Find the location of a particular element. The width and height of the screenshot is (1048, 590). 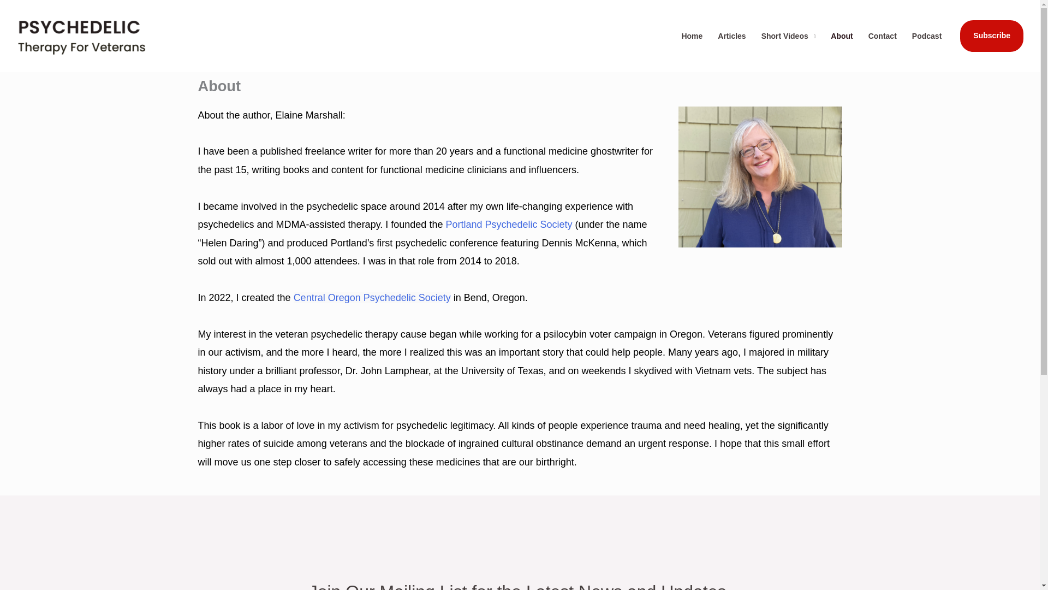

Articles is located at coordinates (731, 36).